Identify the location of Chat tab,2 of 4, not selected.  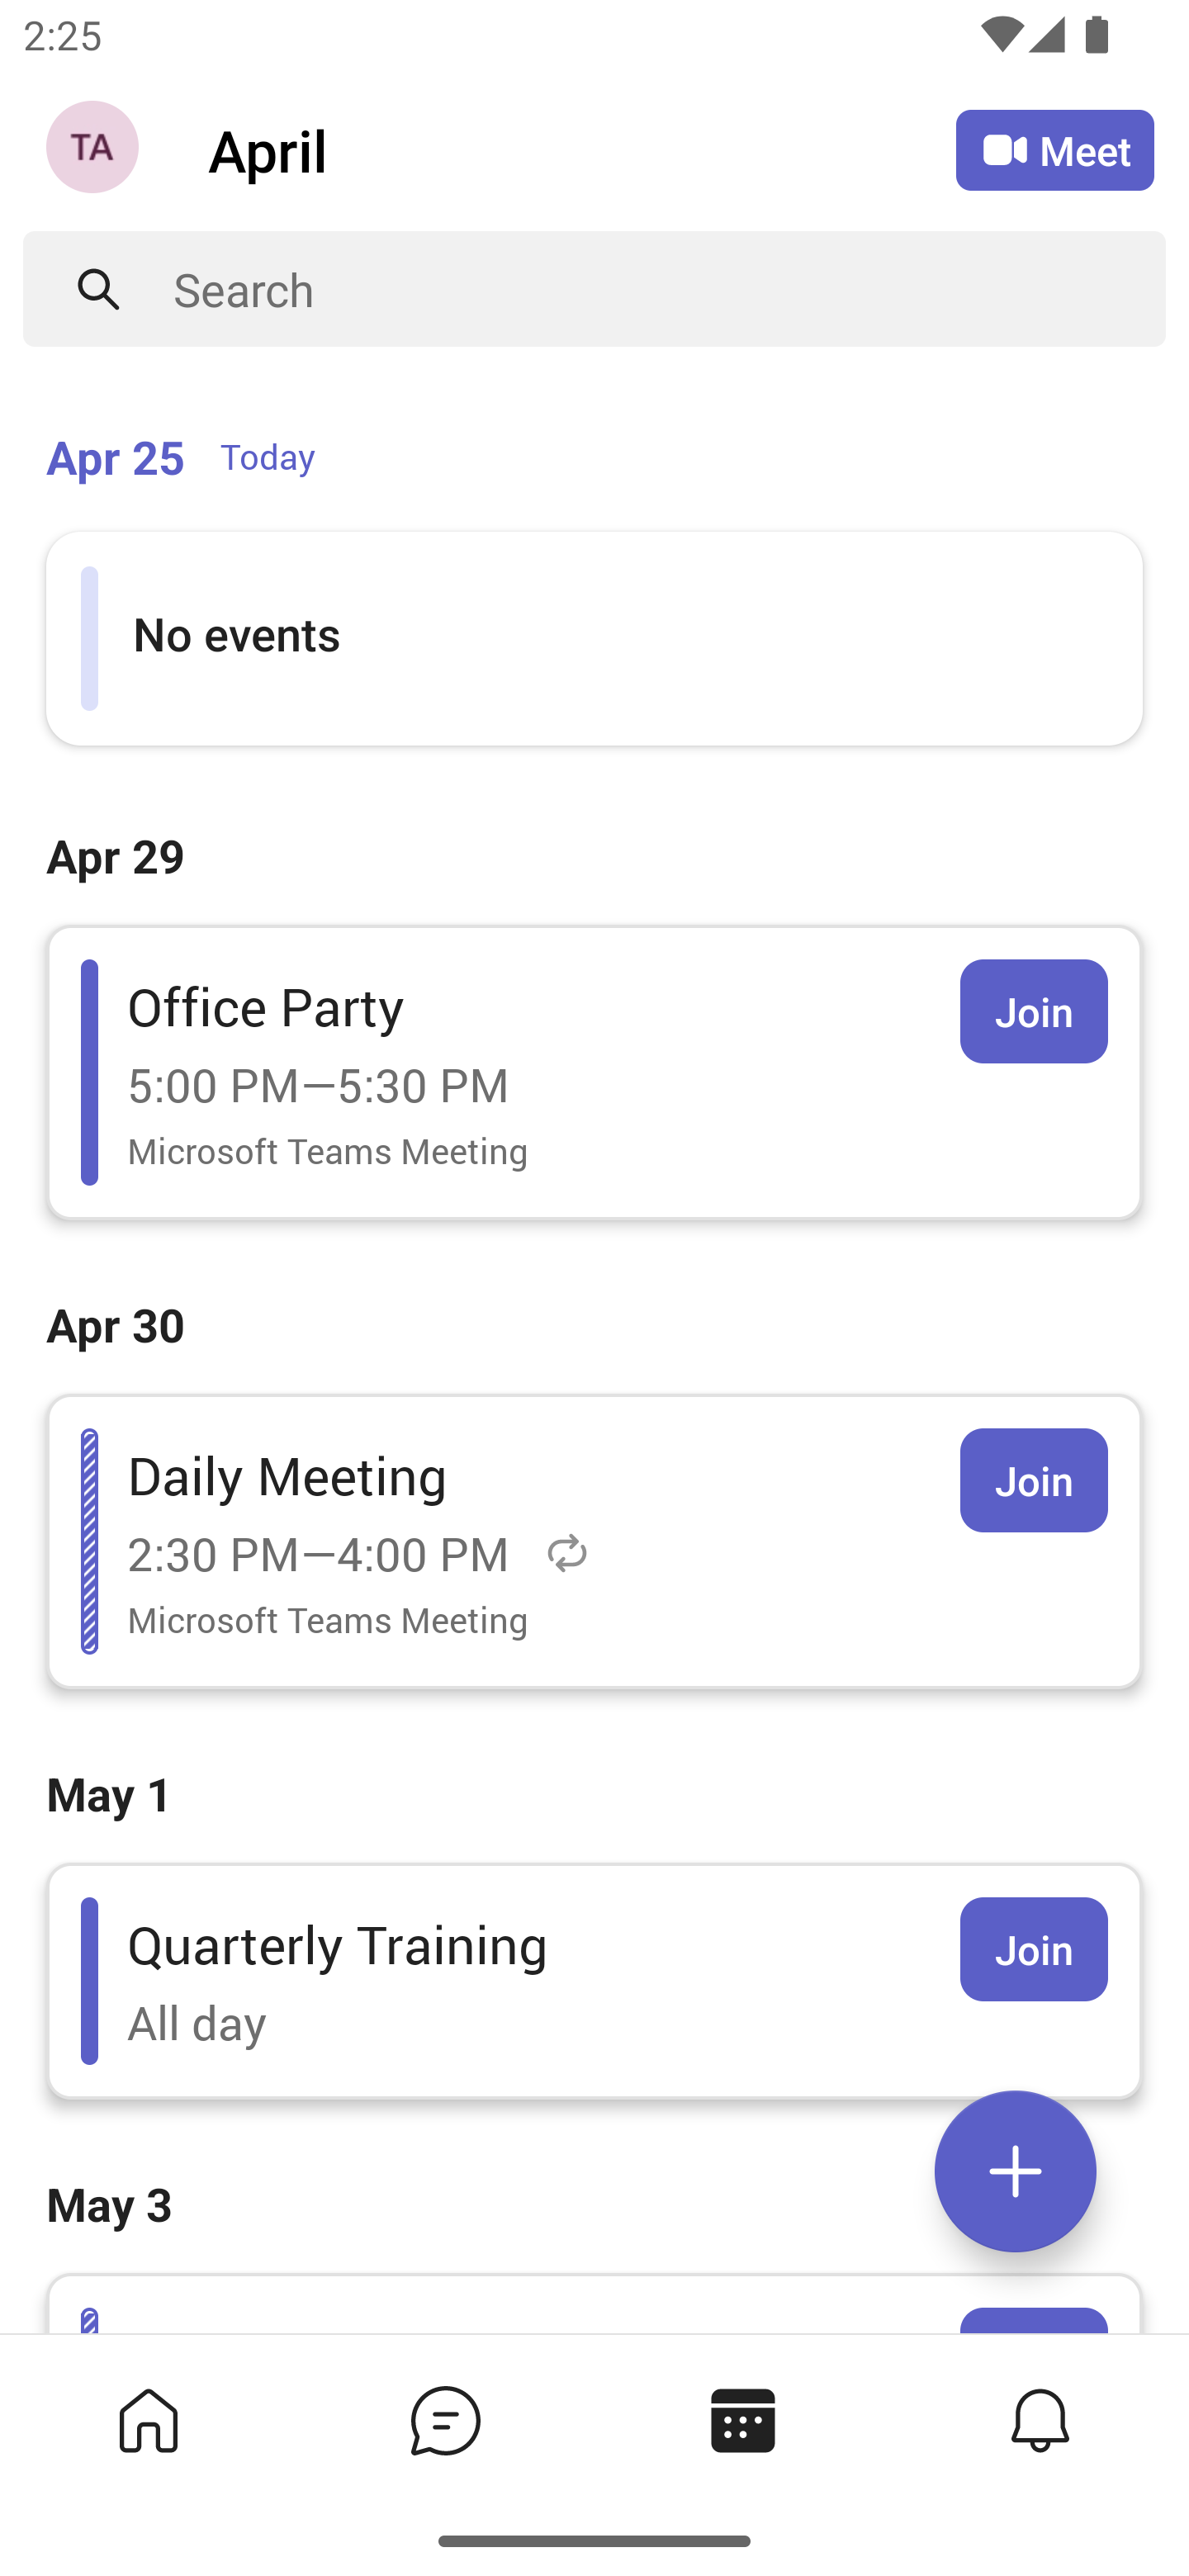
(446, 2419).